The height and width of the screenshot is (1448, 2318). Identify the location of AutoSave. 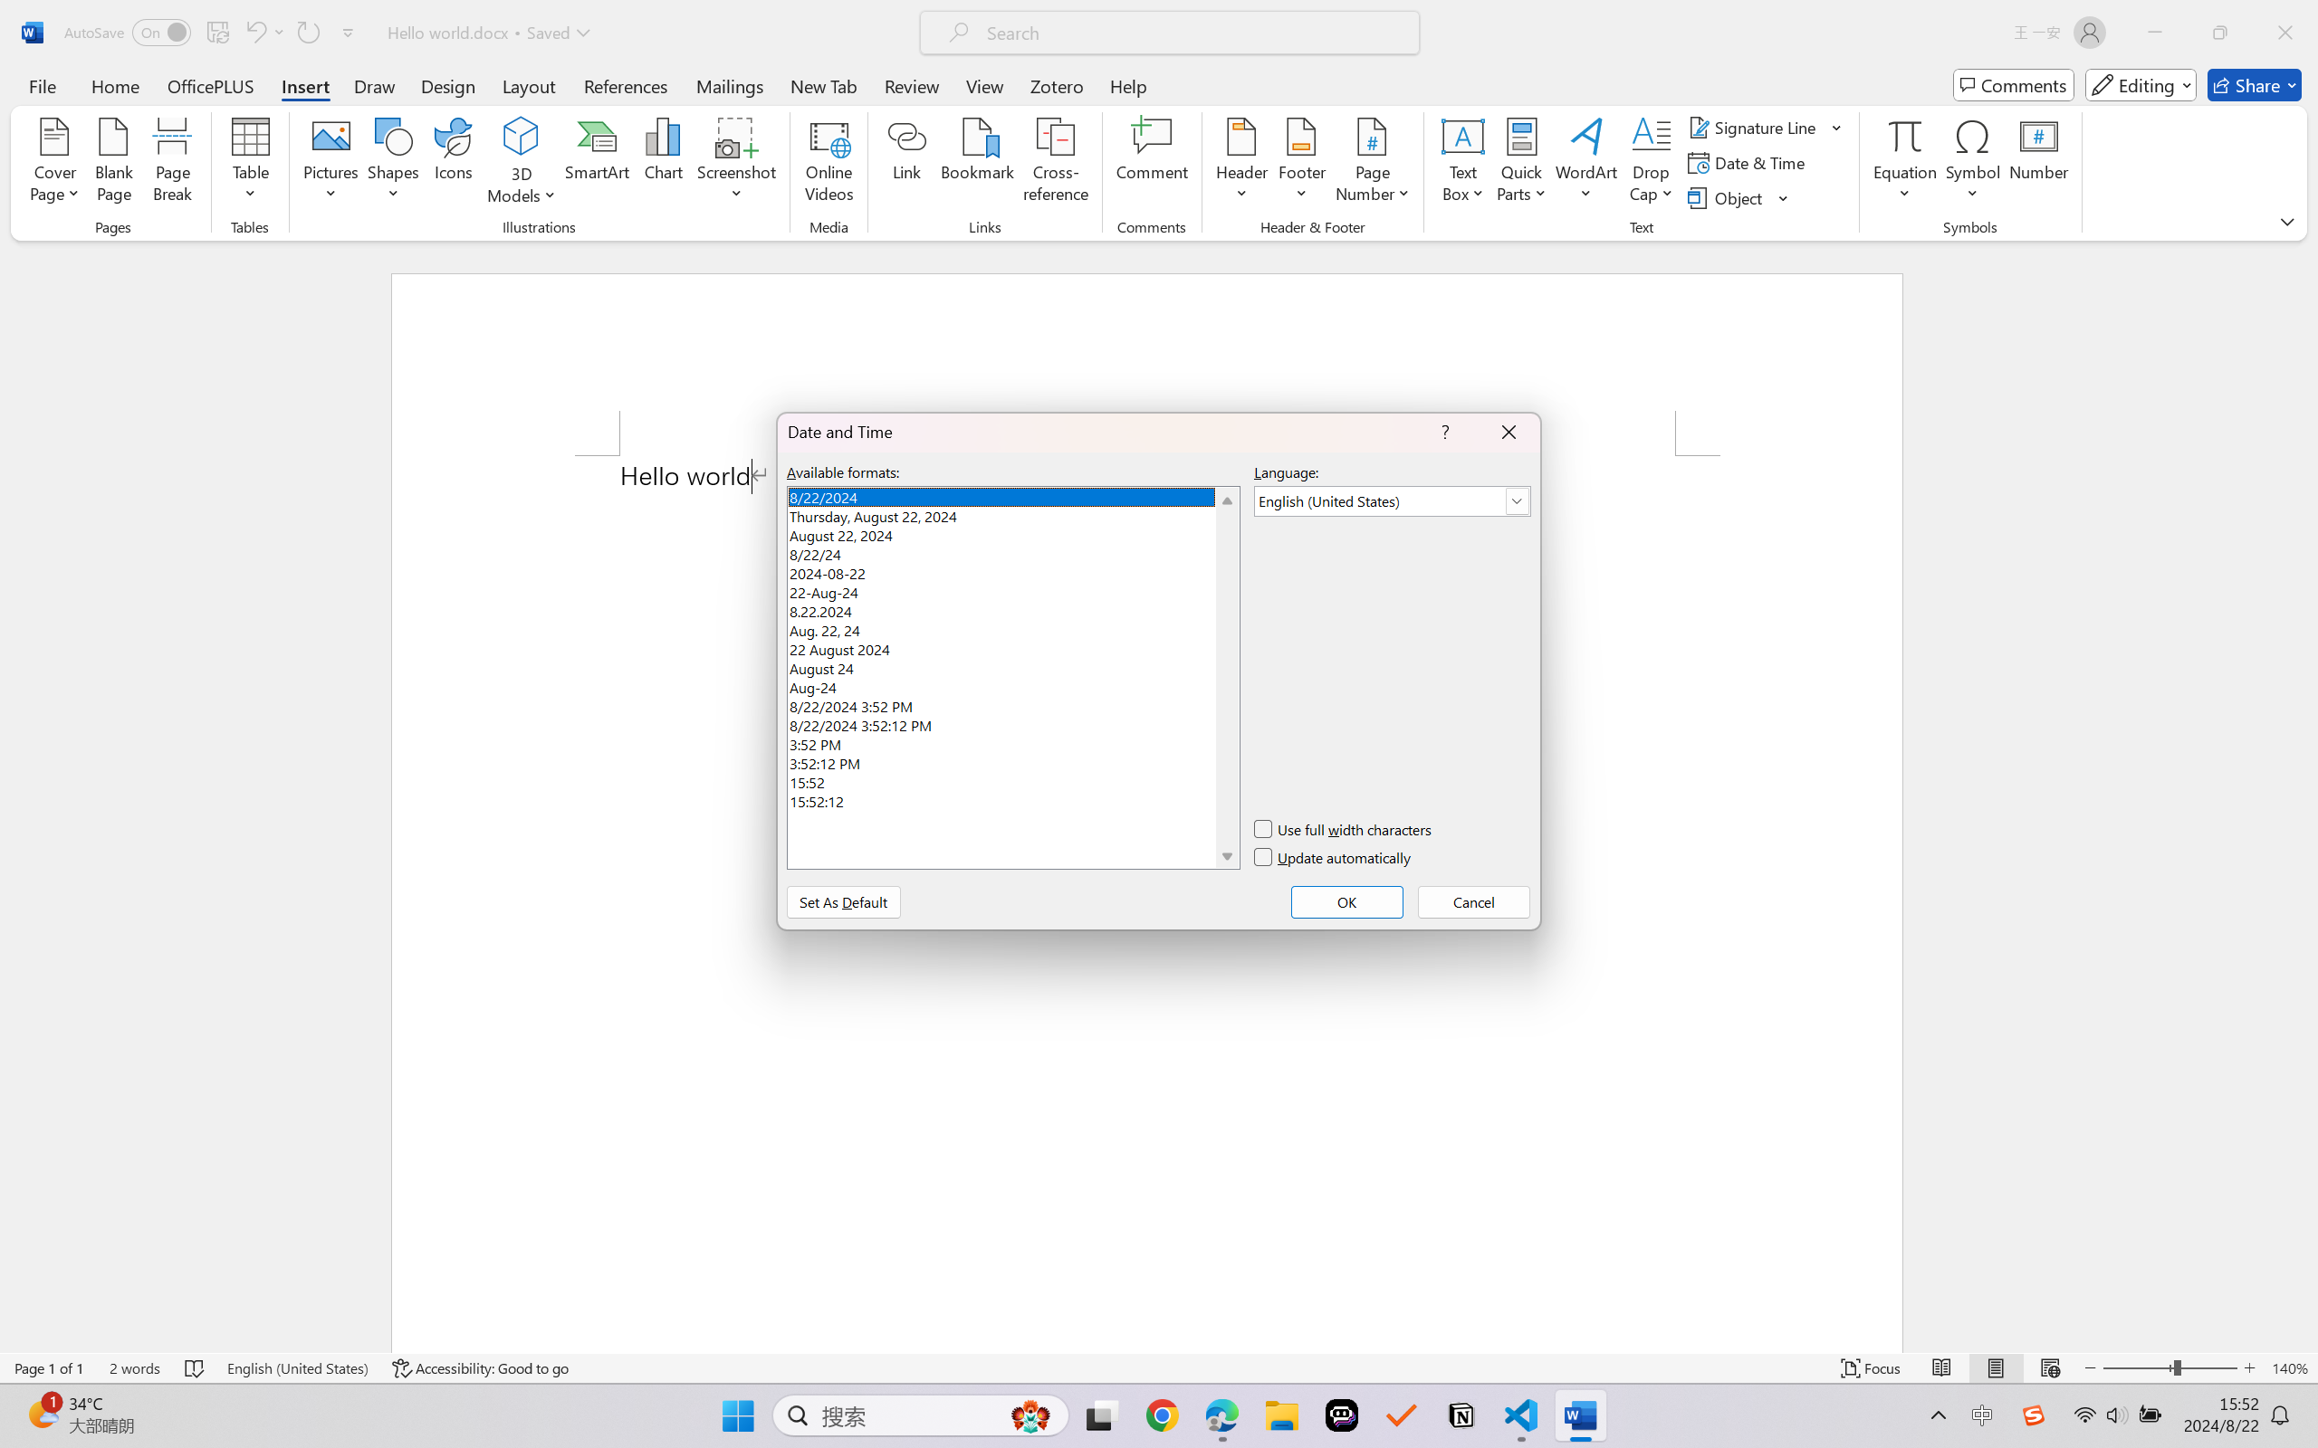
(129, 33).